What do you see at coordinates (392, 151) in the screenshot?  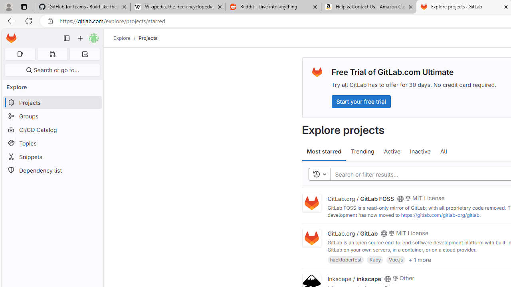 I see `Active` at bounding box center [392, 151].